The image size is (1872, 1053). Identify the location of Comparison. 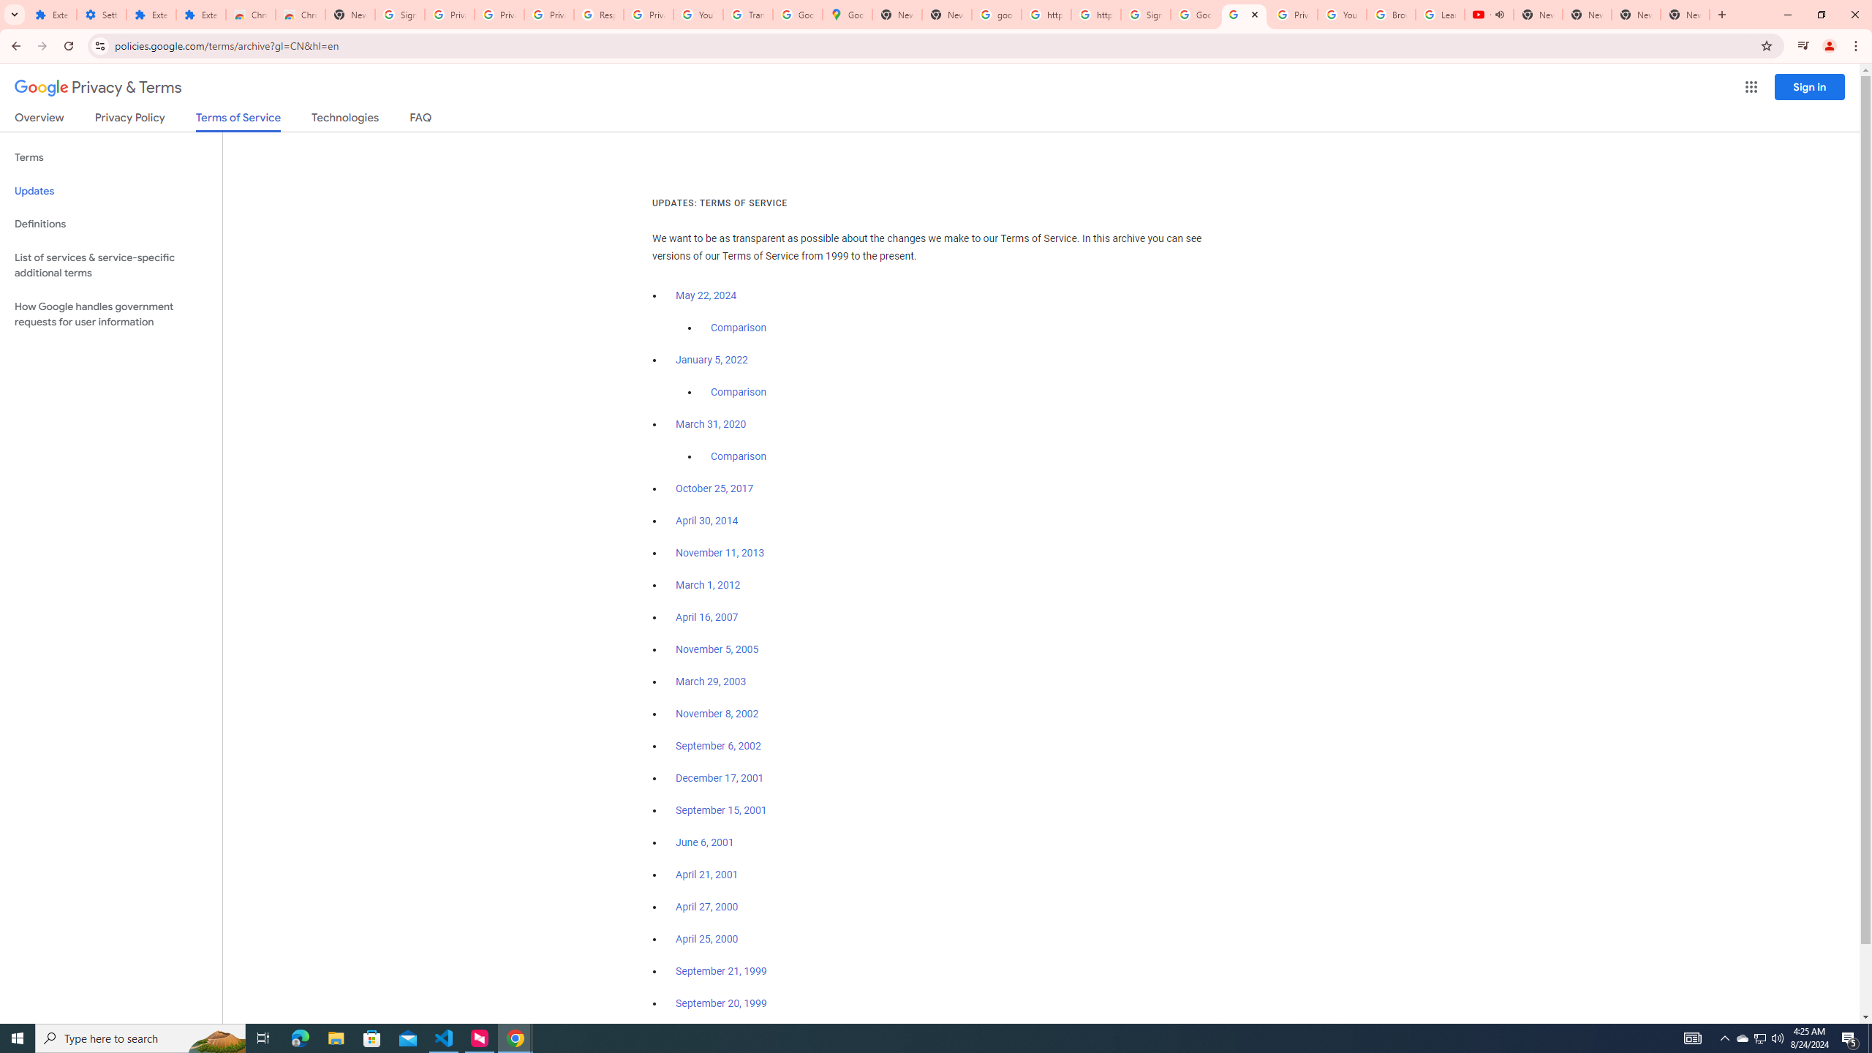
(739, 456).